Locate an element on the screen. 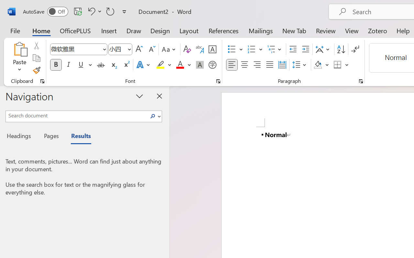  Borders is located at coordinates (338, 65).